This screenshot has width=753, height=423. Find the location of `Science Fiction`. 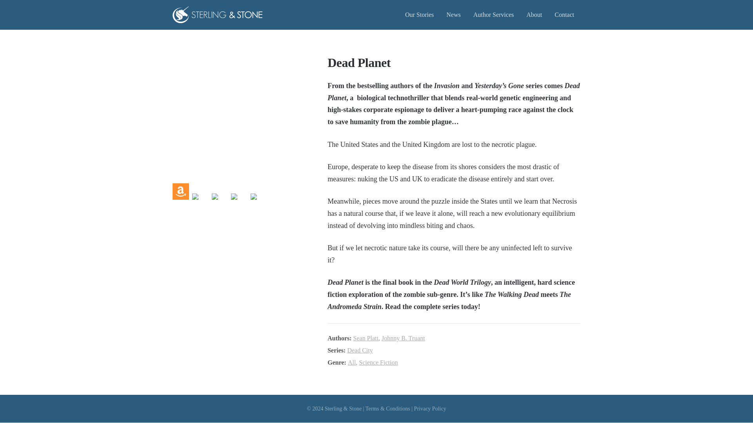

Science Fiction is located at coordinates (378, 362).